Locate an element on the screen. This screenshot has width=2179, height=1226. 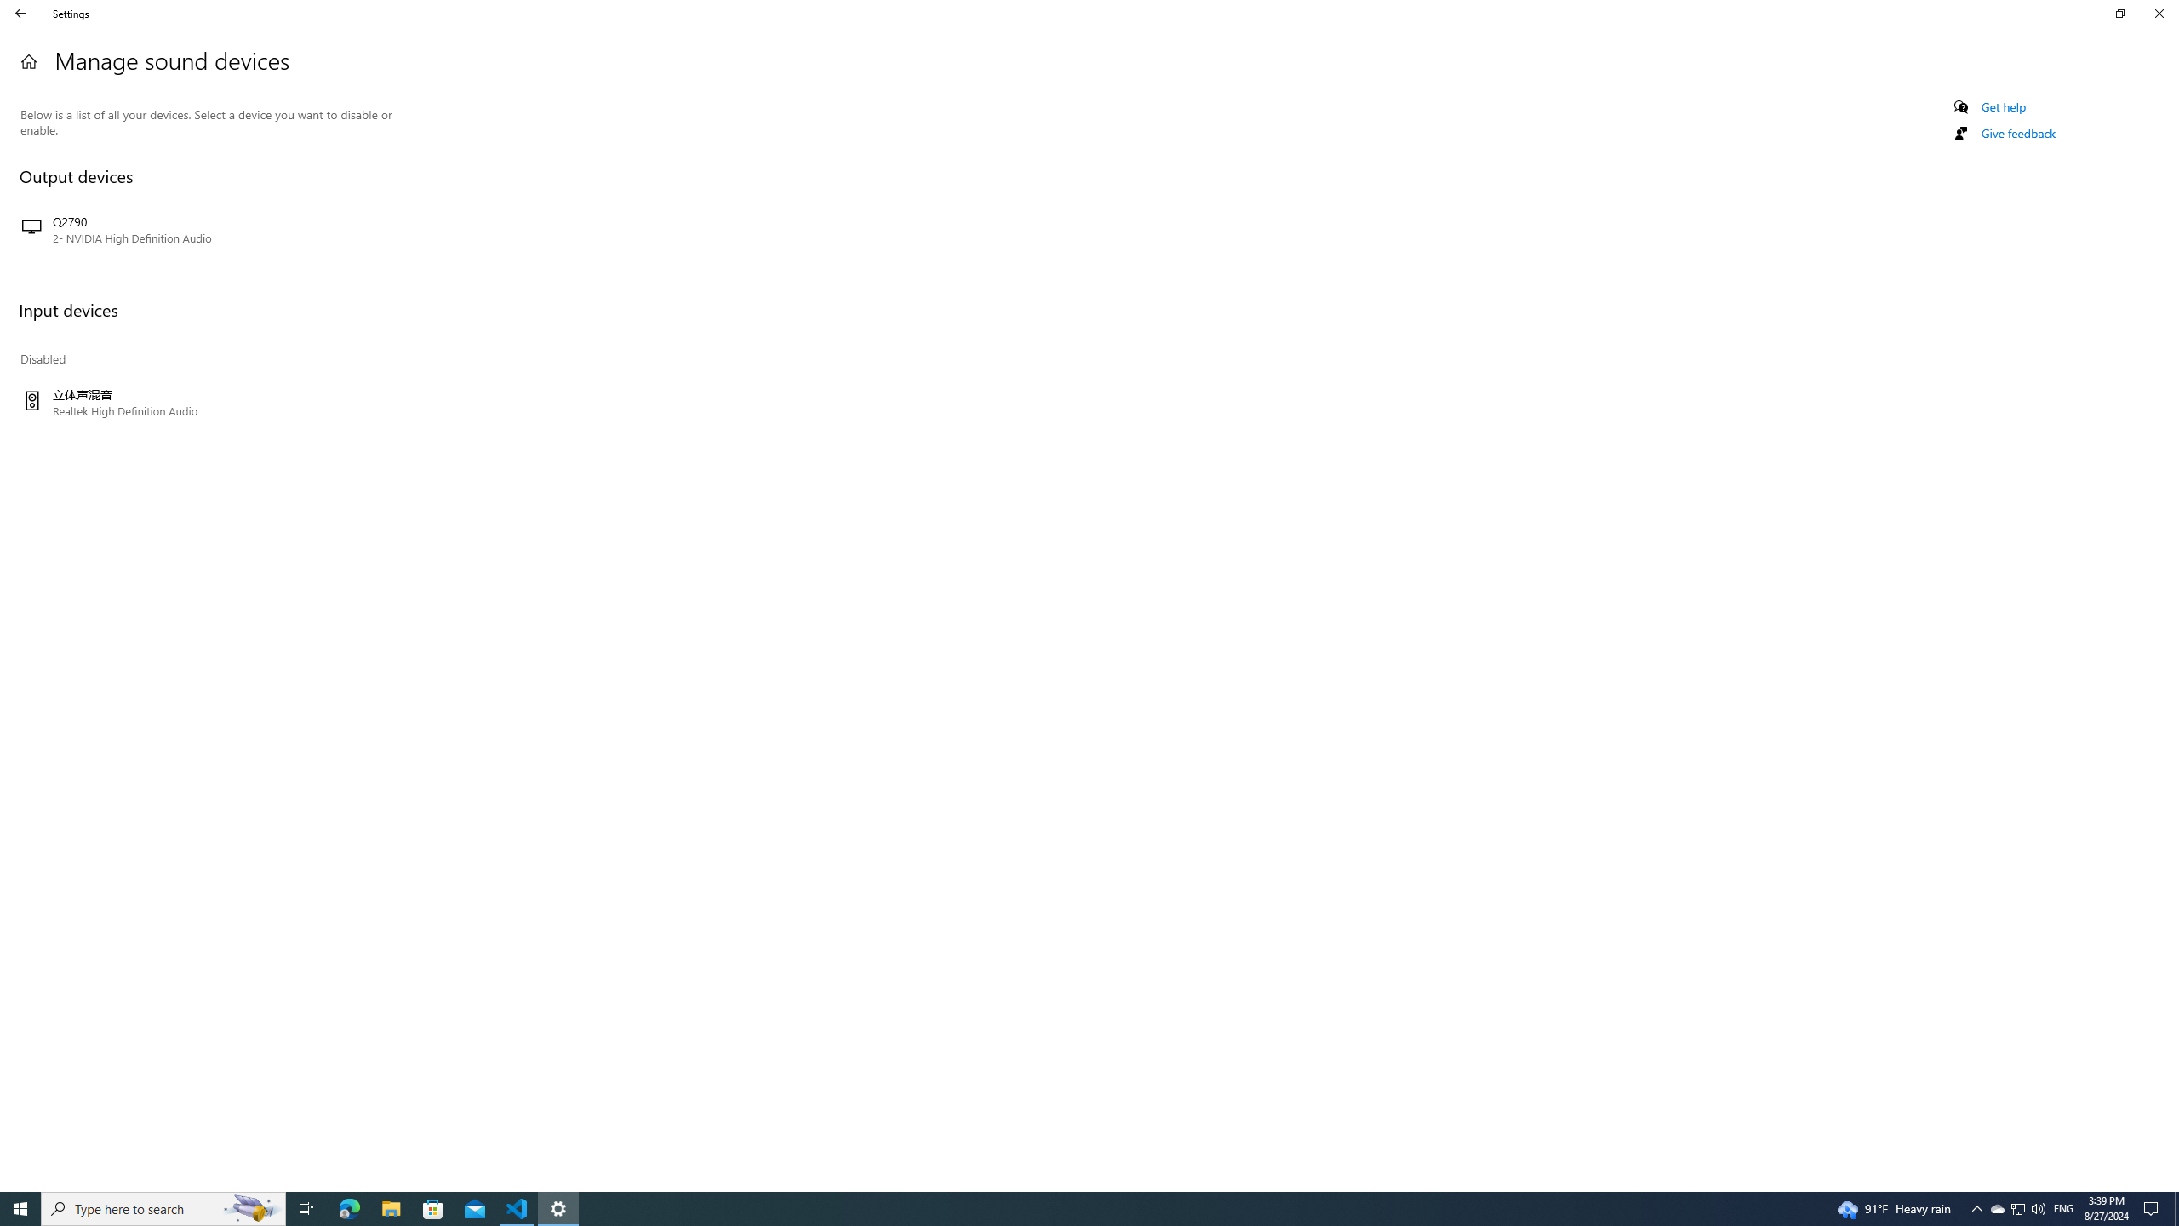
Restore Settings is located at coordinates (2119, 14).